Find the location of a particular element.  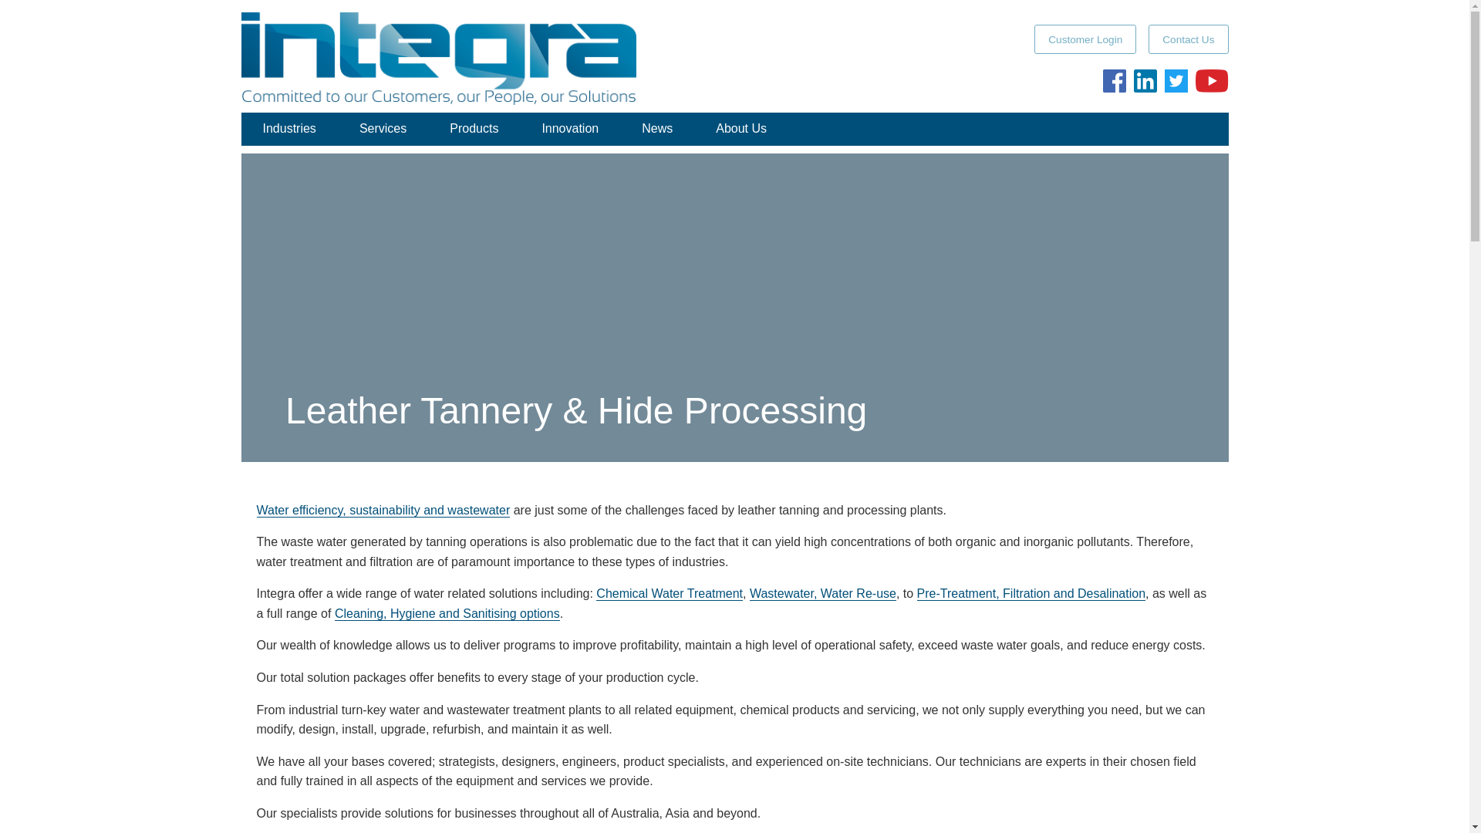

Customer Login is located at coordinates (1085, 39).